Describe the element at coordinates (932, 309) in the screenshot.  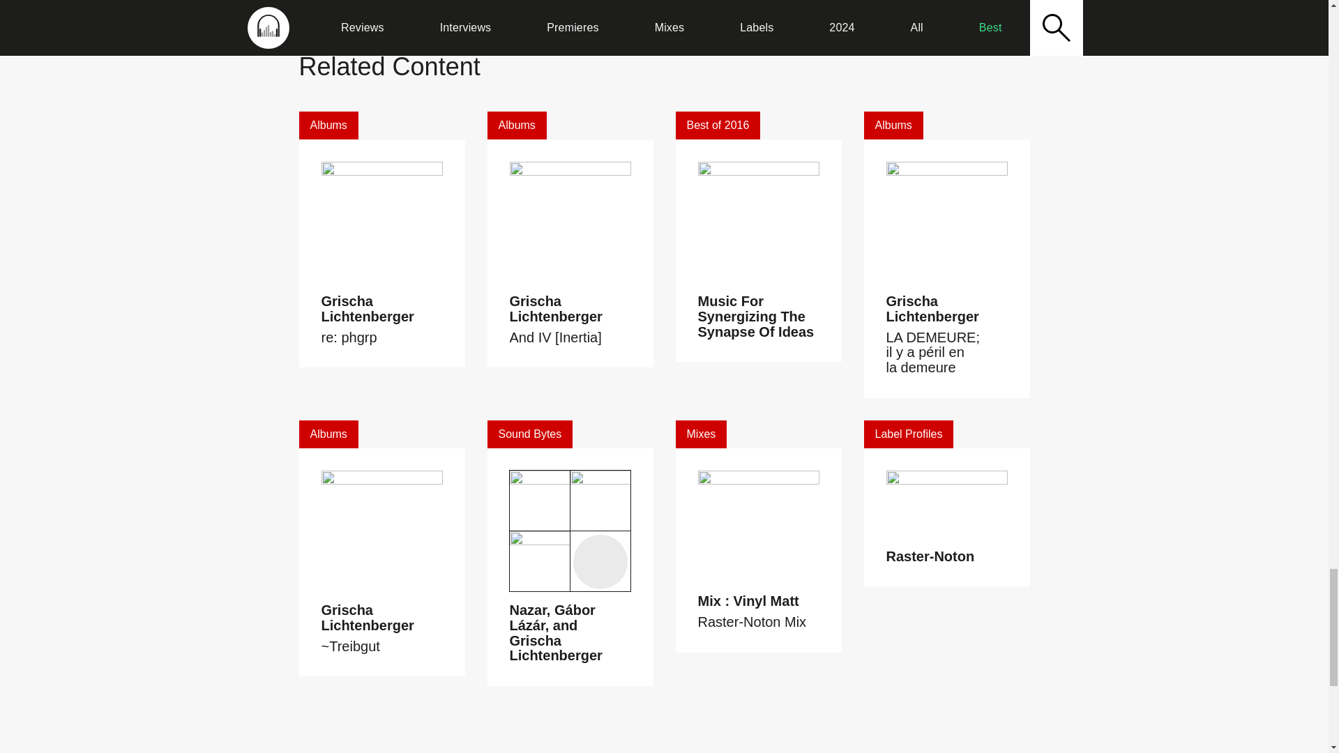
I see `Grischa Lichtenberger` at that location.